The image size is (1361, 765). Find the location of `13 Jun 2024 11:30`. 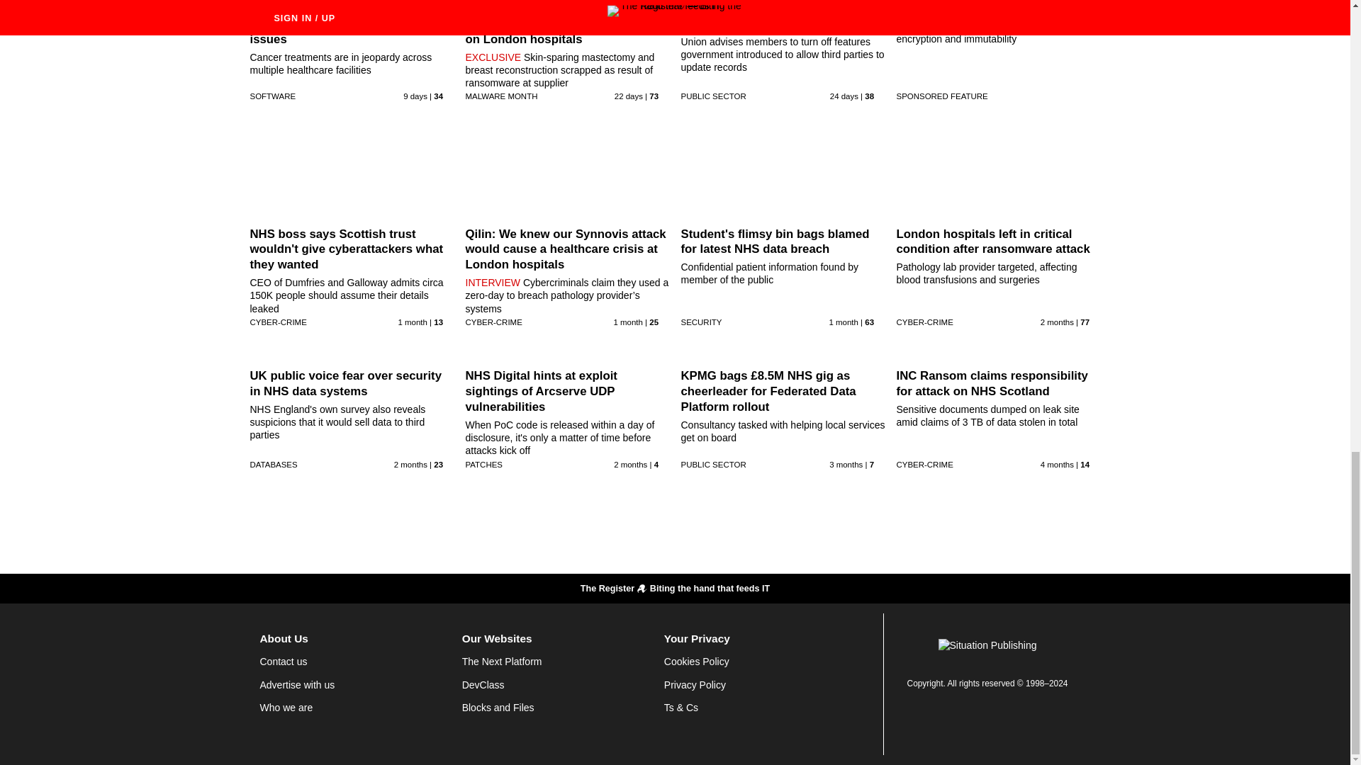

13 Jun 2024 11:30 is located at coordinates (843, 322).